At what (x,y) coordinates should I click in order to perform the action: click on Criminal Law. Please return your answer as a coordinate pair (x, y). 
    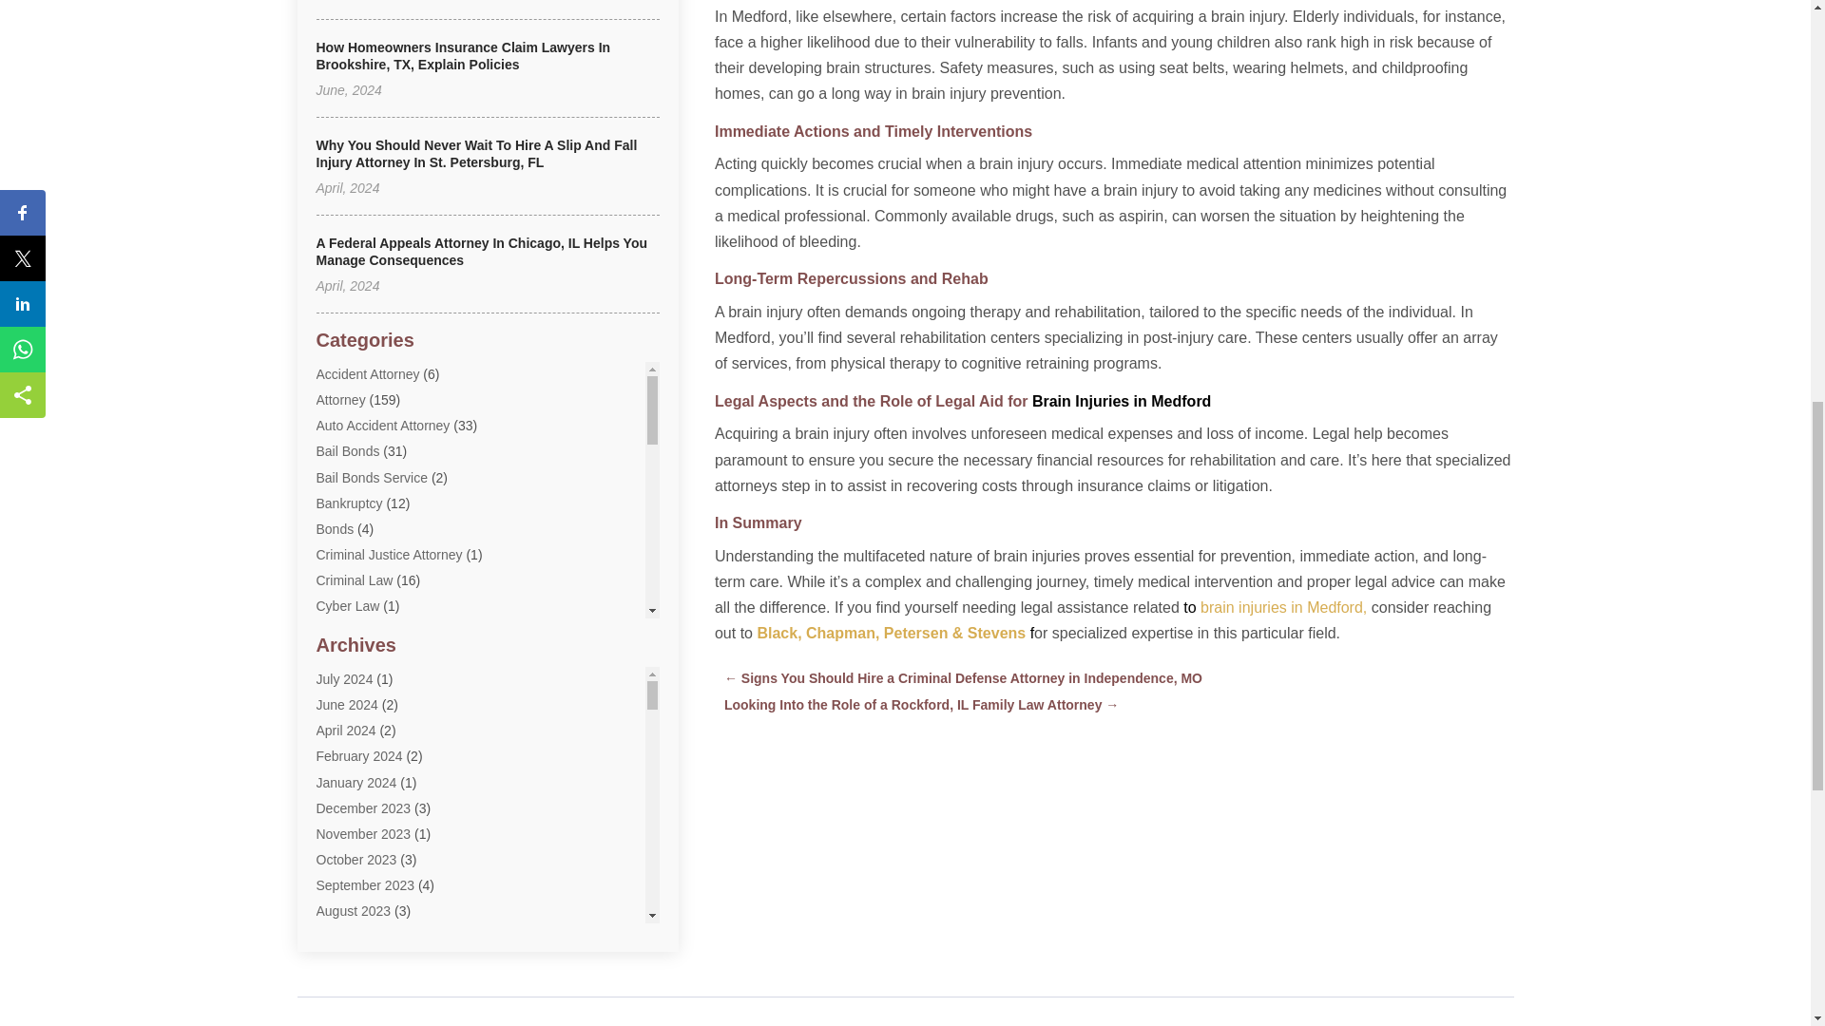
    Looking at the image, I should click on (354, 579).